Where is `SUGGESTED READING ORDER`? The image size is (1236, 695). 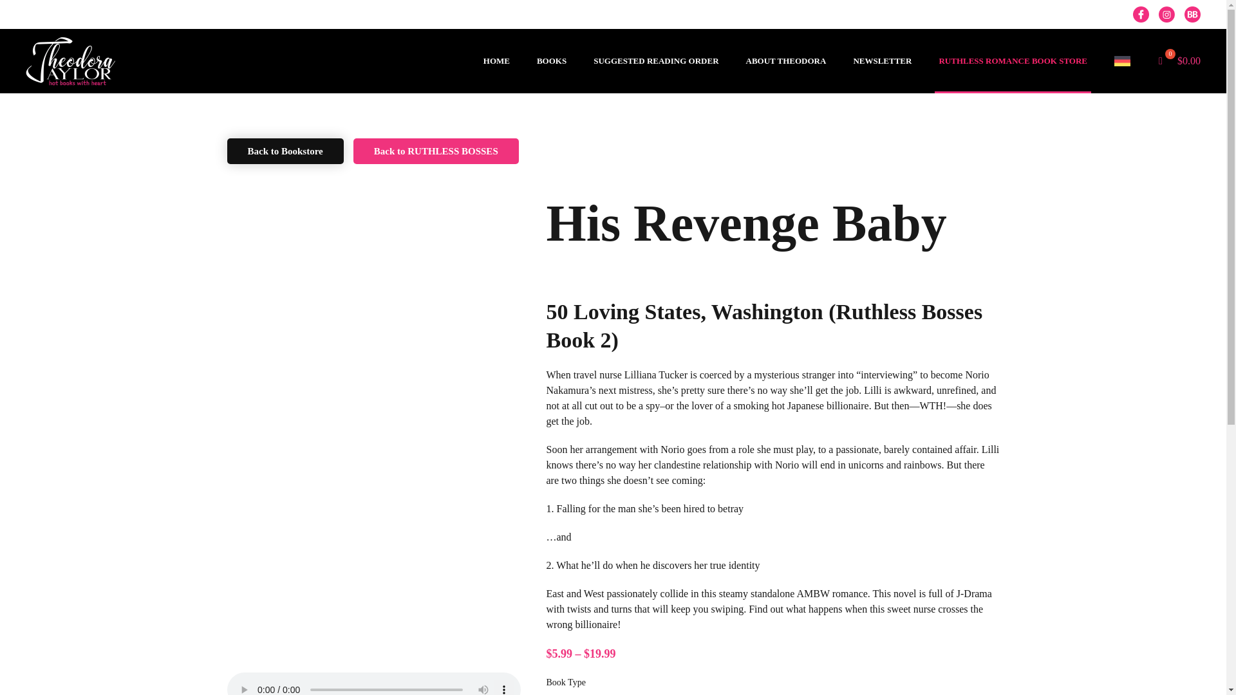
SUGGESTED READING ORDER is located at coordinates (655, 61).